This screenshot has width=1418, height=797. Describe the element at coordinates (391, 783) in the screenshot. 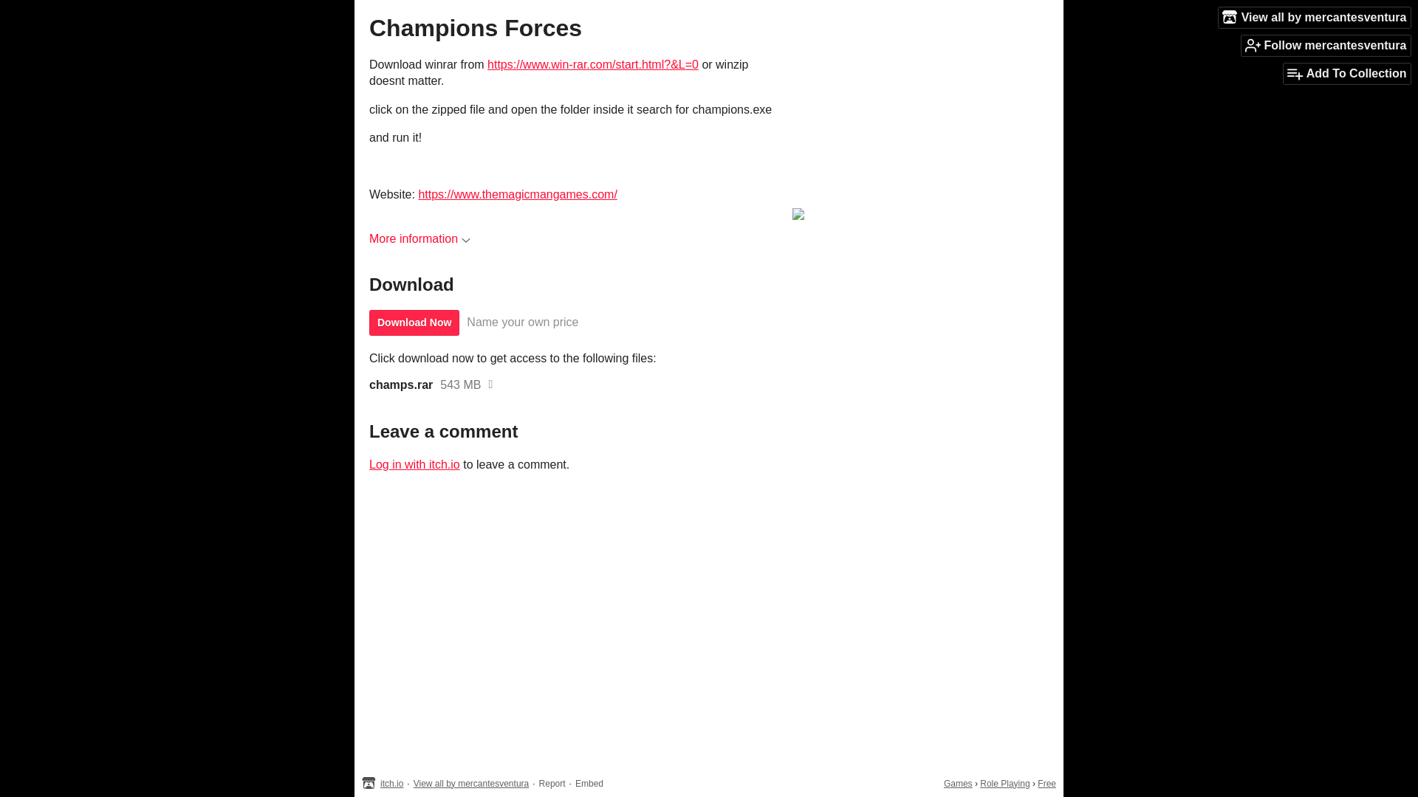

I see `itch.io` at that location.